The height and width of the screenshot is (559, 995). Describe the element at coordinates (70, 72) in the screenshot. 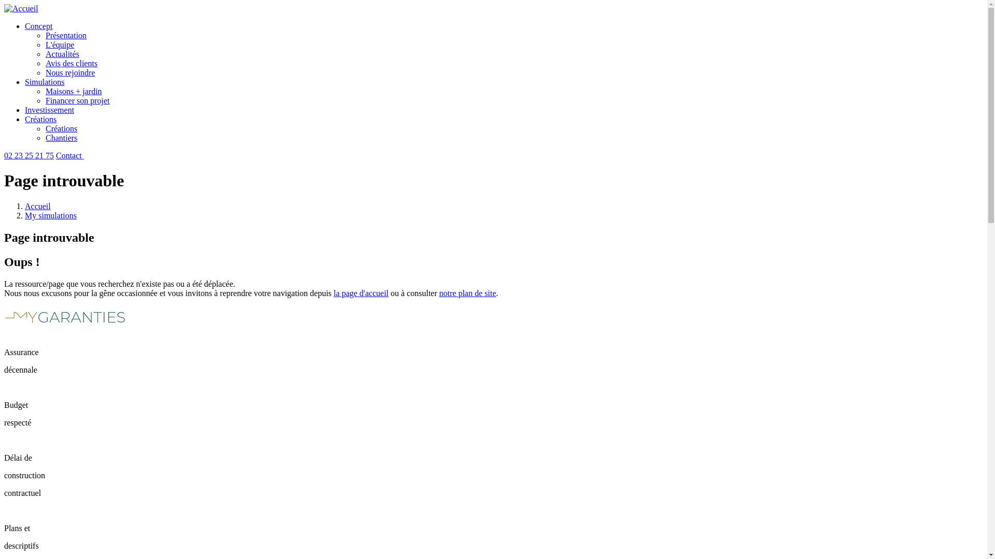

I see `Nous rejoindre` at that location.